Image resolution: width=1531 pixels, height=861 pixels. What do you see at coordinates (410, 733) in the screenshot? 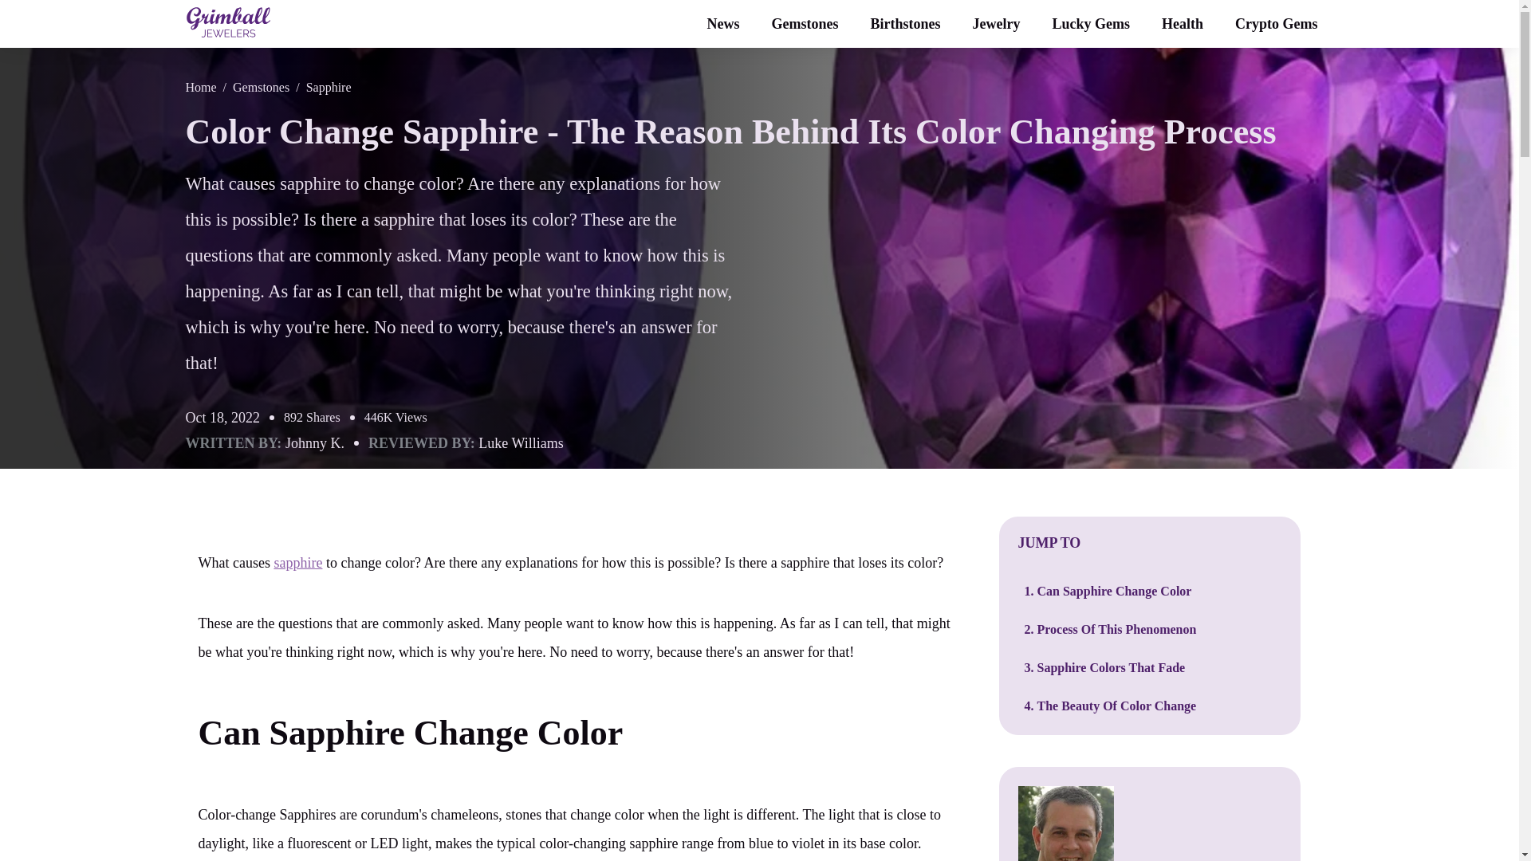
I see `Can Sapphire Change Color` at bounding box center [410, 733].